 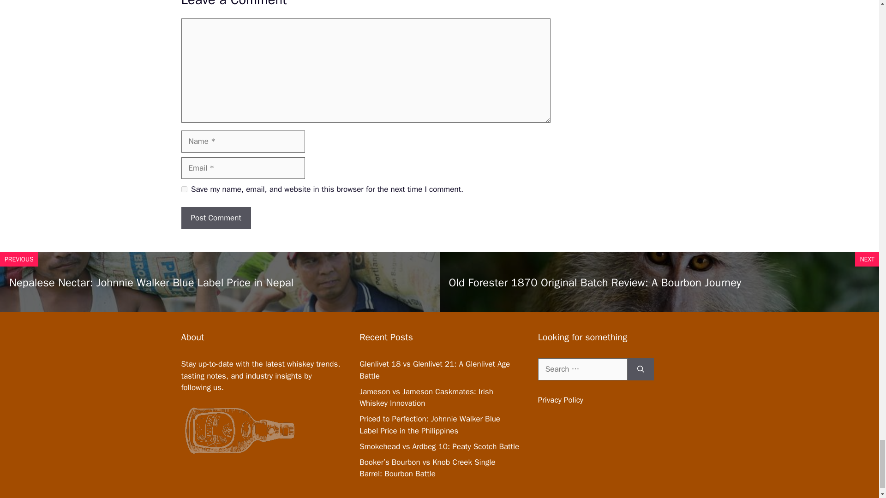 What do you see at coordinates (216, 218) in the screenshot?
I see `Post Comment` at bounding box center [216, 218].